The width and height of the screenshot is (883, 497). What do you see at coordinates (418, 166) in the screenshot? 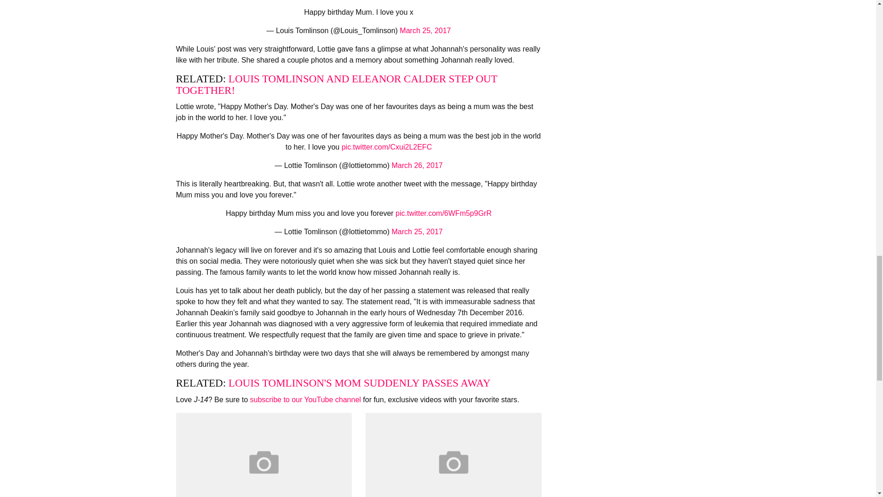
I see `March 26, 2017` at bounding box center [418, 166].